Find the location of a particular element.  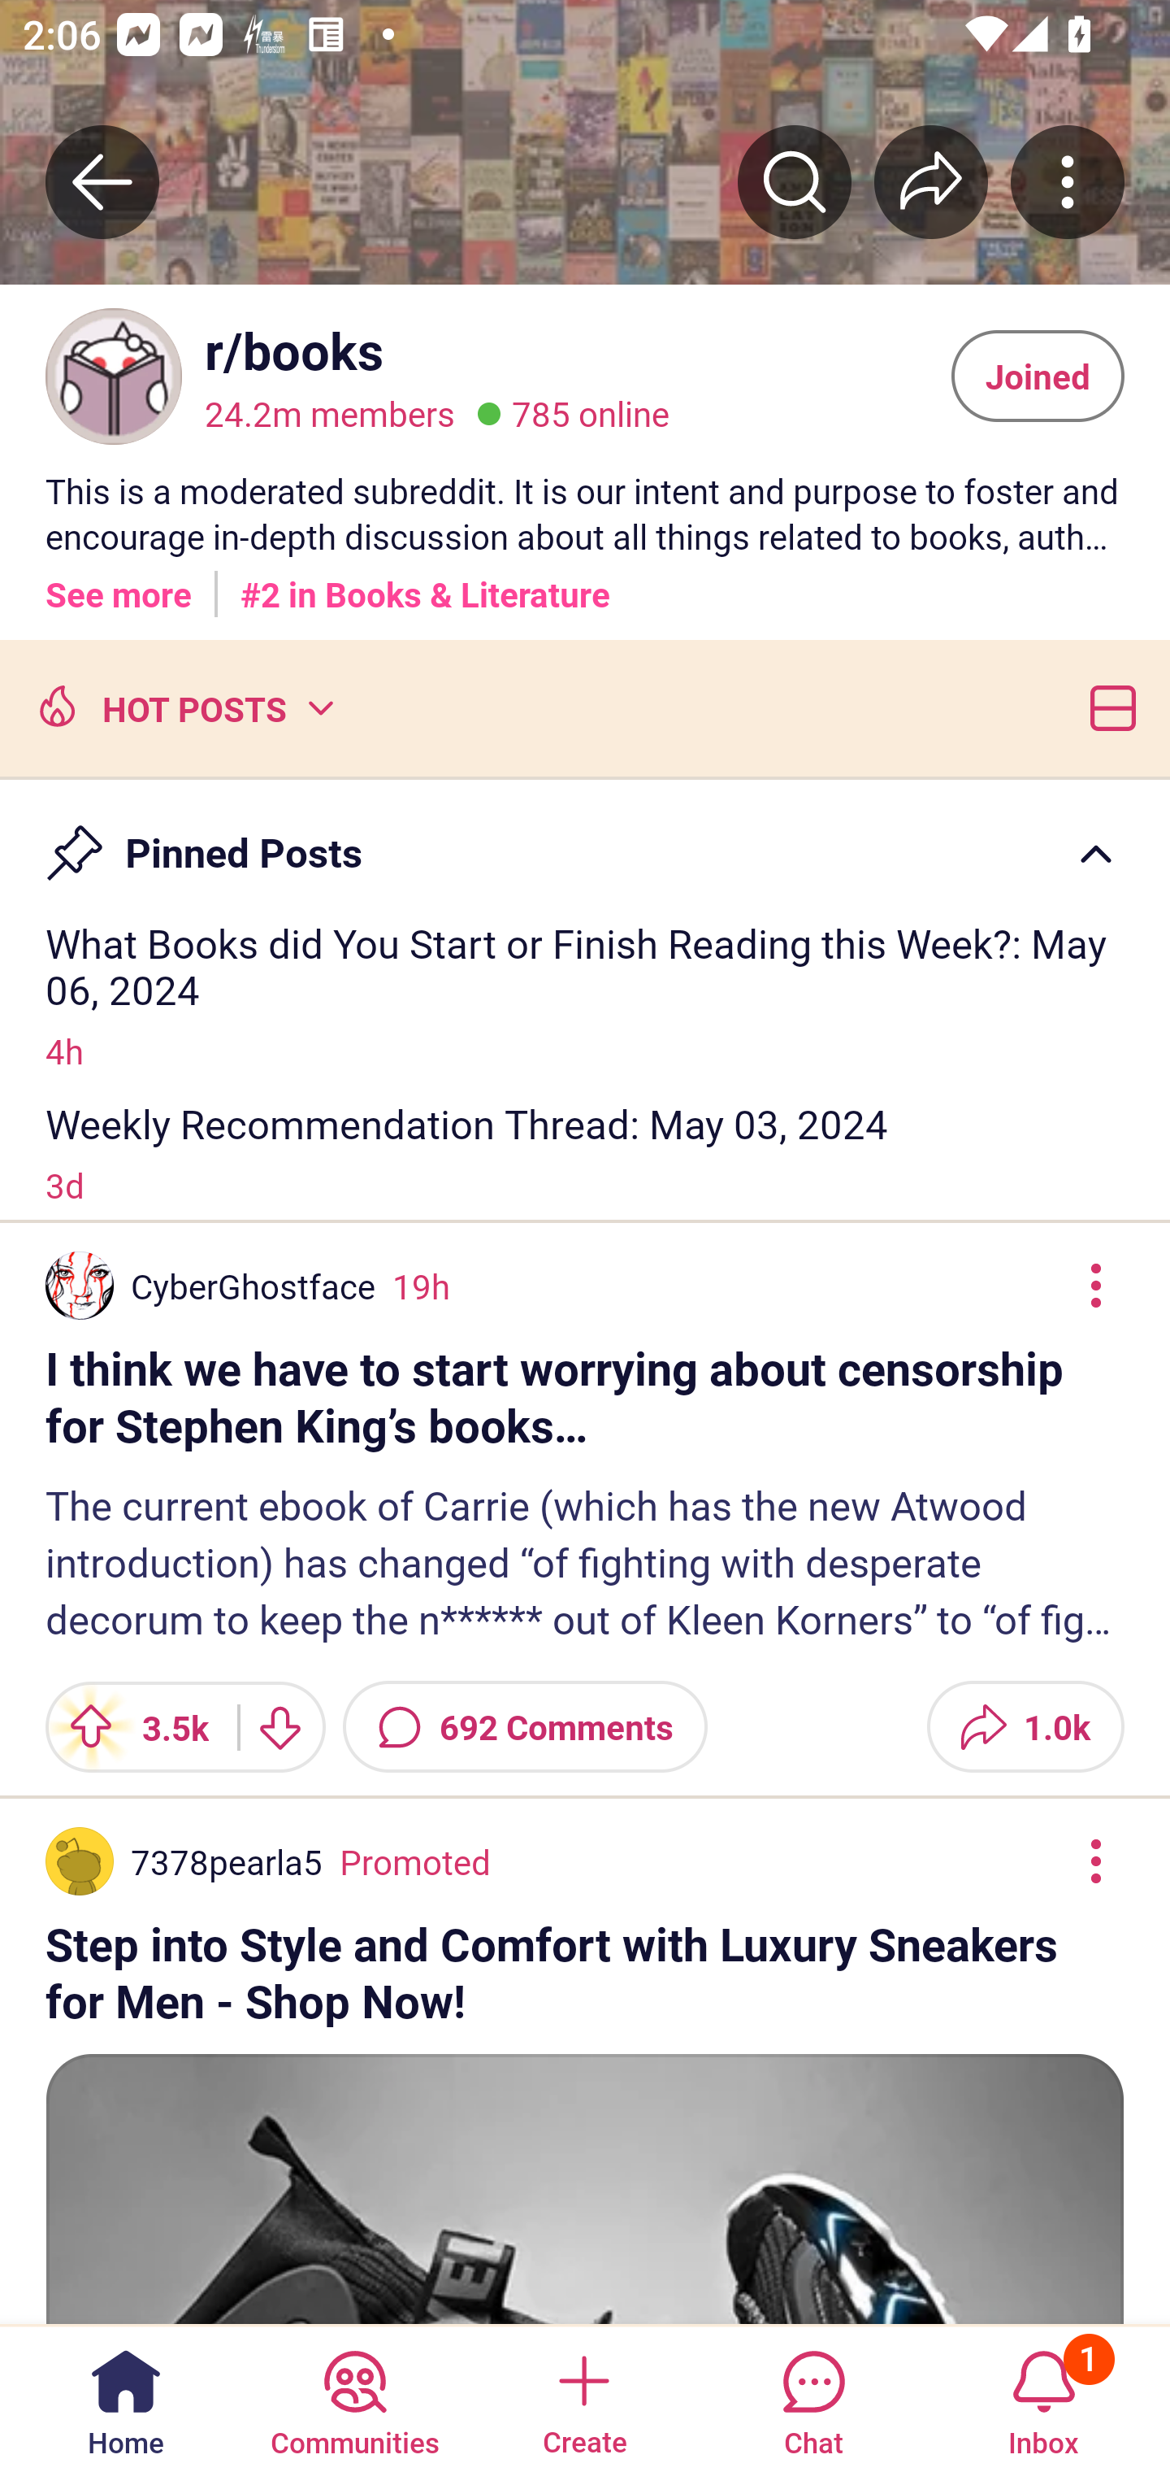

More community actions is located at coordinates (1068, 181).